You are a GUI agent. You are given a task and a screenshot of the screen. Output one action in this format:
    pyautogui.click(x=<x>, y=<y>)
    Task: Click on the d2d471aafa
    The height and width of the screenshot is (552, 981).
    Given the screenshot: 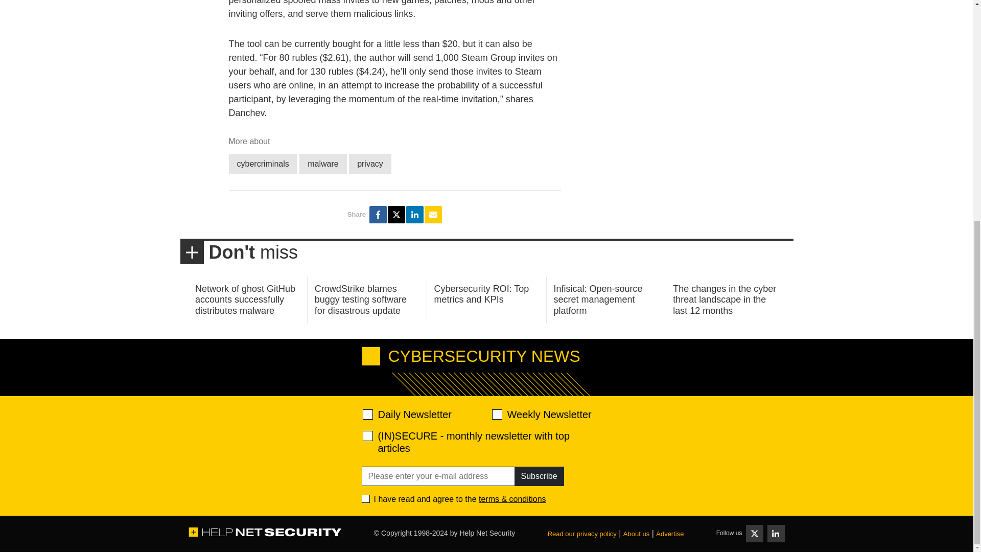 What is the action you would take?
    pyautogui.click(x=496, y=414)
    